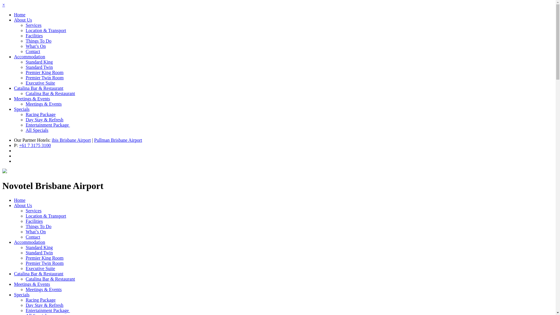 The height and width of the screenshot is (315, 560). I want to click on Meetings & Events, so click(32, 99).